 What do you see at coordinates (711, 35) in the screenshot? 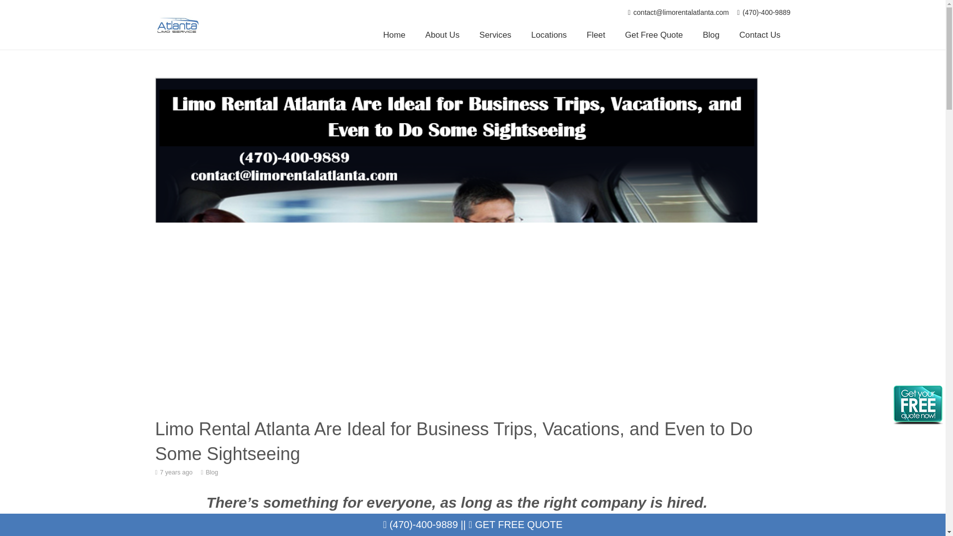
I see `Blog` at bounding box center [711, 35].